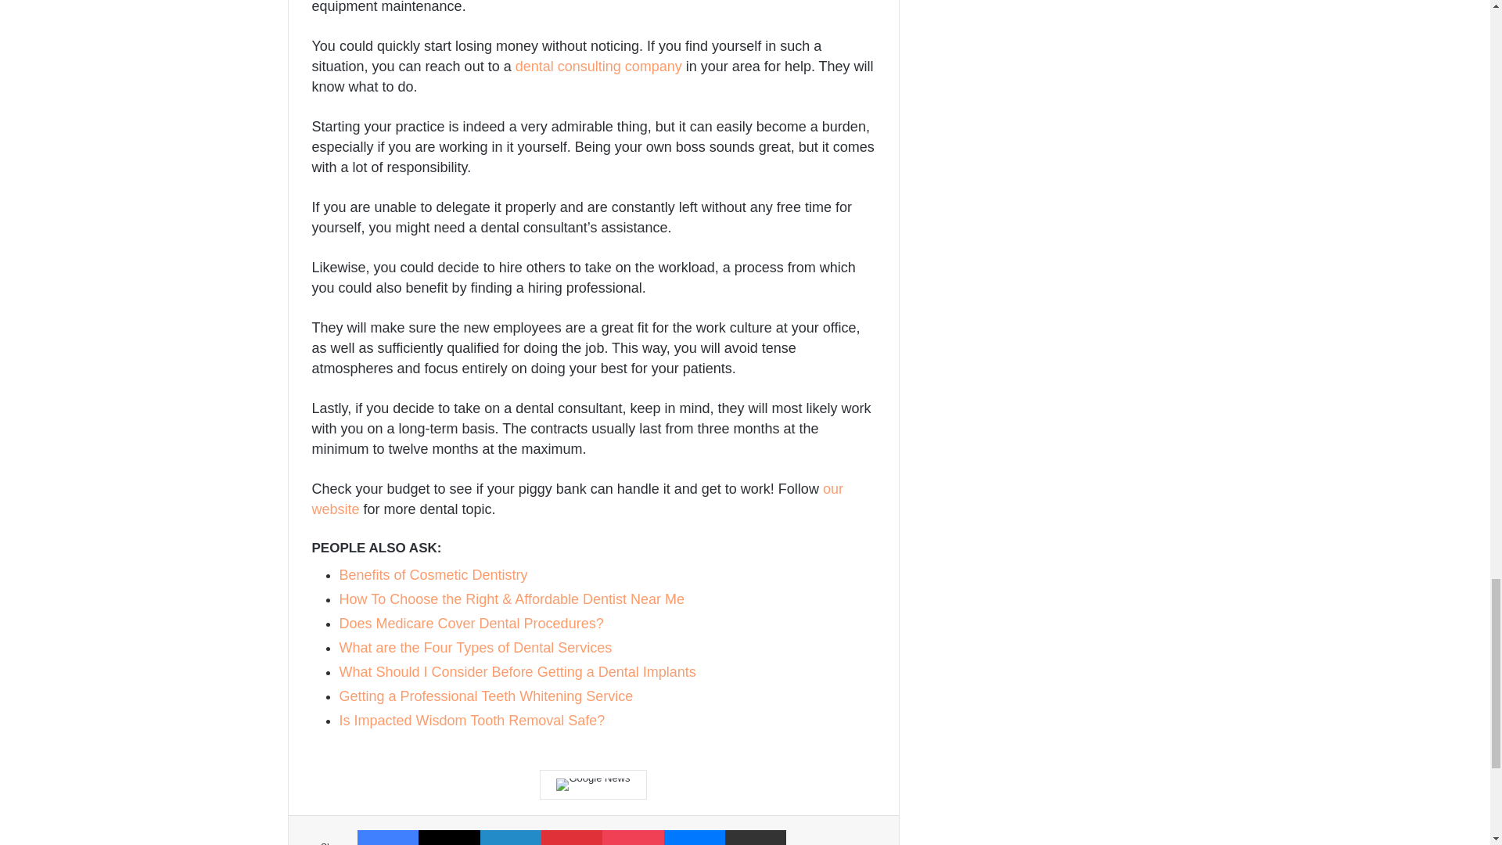 This screenshot has height=845, width=1502. Describe the element at coordinates (592, 784) in the screenshot. I see `Google News` at that location.